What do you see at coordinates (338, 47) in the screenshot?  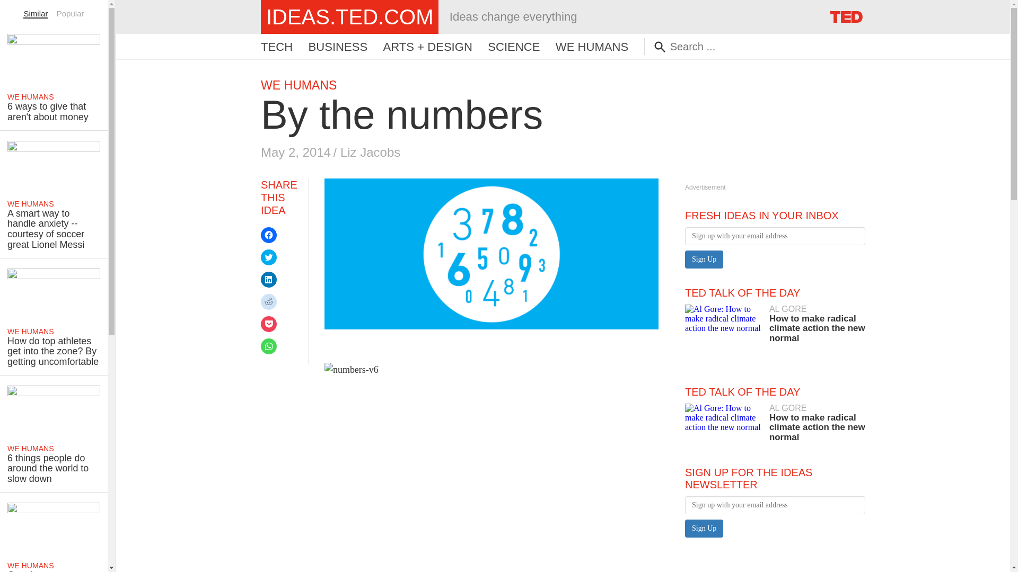 I see `BUSINESS` at bounding box center [338, 47].